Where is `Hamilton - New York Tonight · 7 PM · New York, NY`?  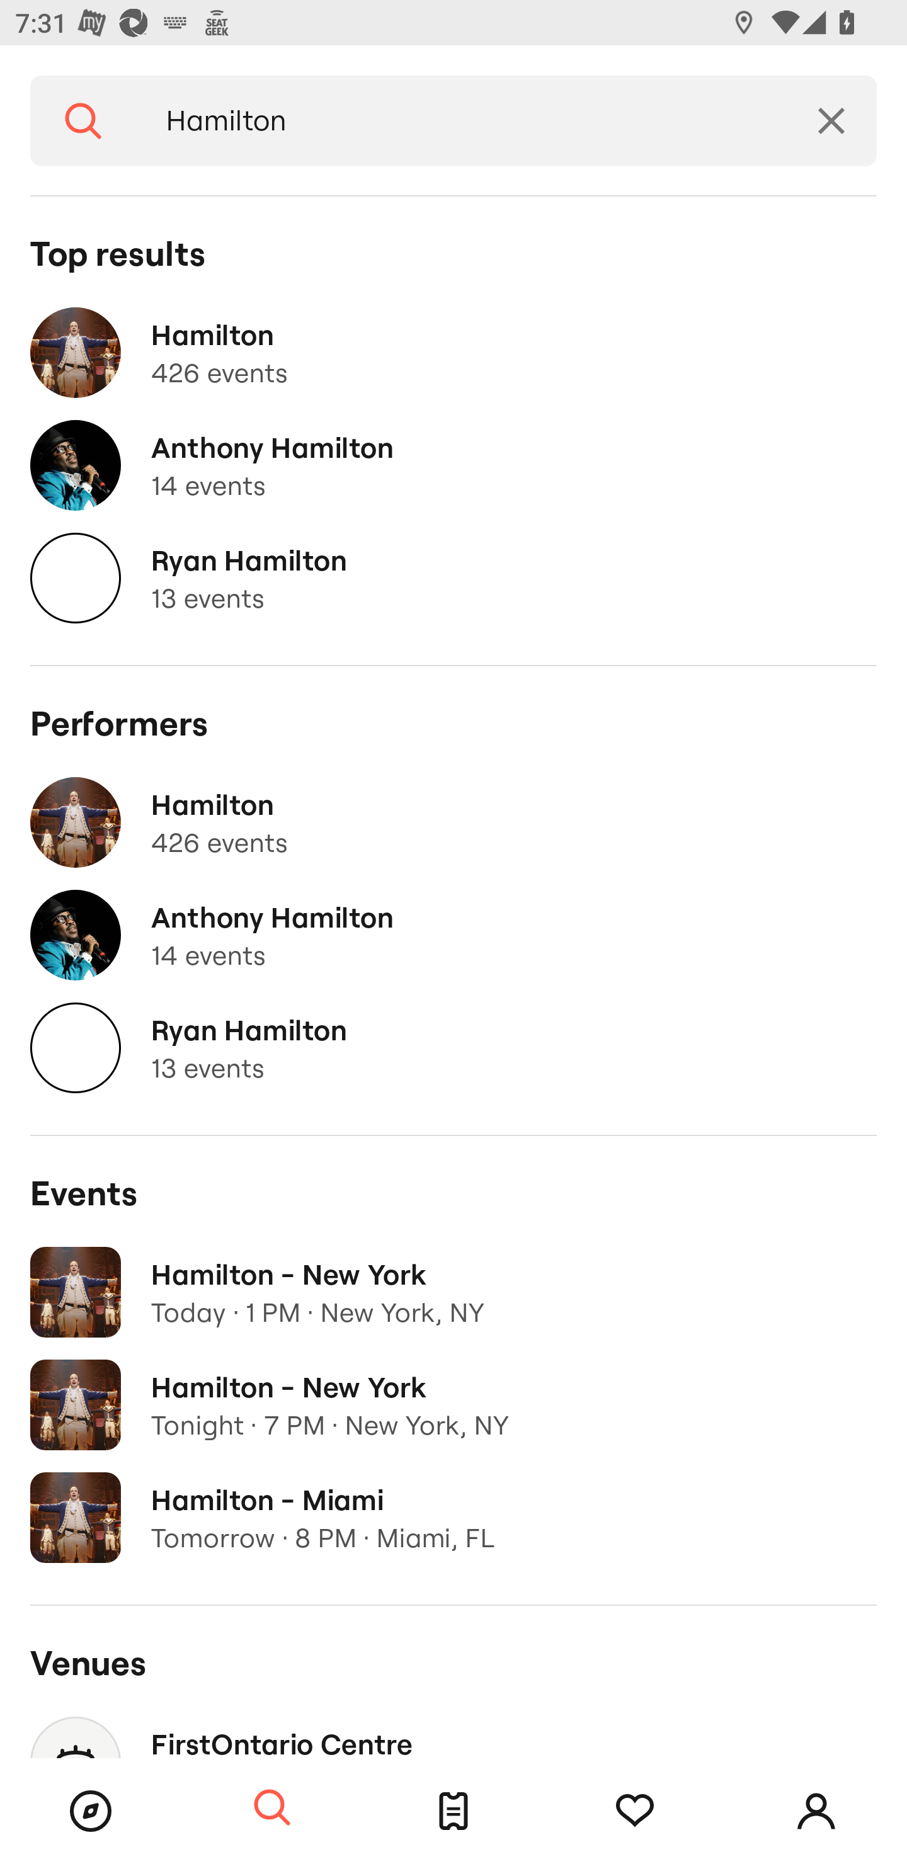
Hamilton - New York Tonight · 7 PM · New York, NY is located at coordinates (453, 1406).